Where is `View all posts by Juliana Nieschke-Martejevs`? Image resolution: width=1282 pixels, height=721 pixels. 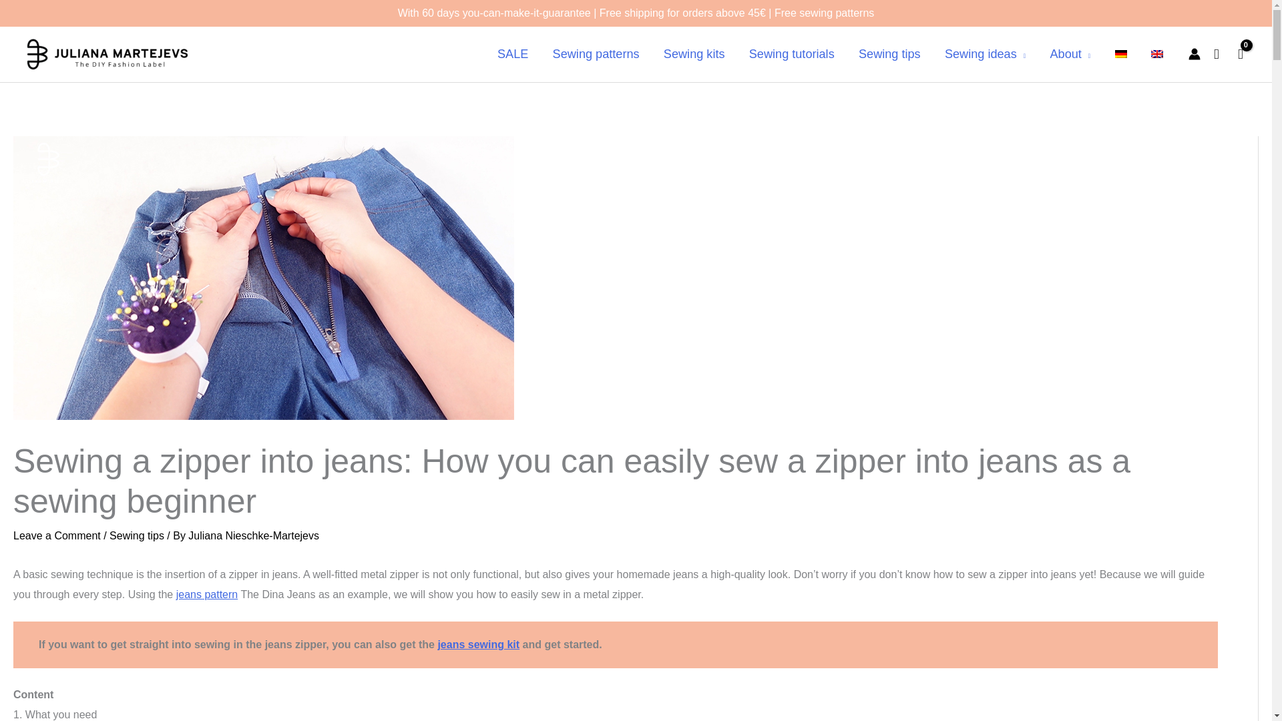
View all posts by Juliana Nieschke-Martejevs is located at coordinates (254, 535).